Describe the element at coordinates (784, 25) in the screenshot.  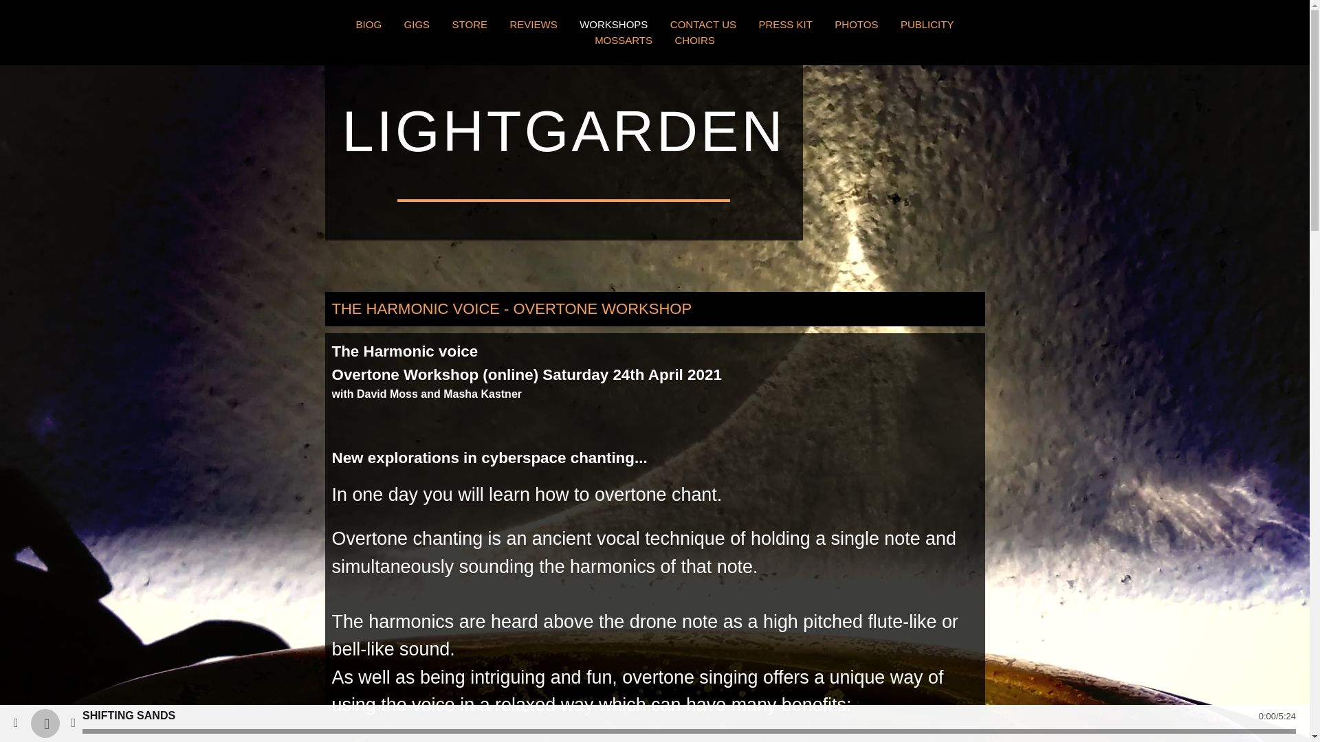
I see `PRESS KIT` at that location.